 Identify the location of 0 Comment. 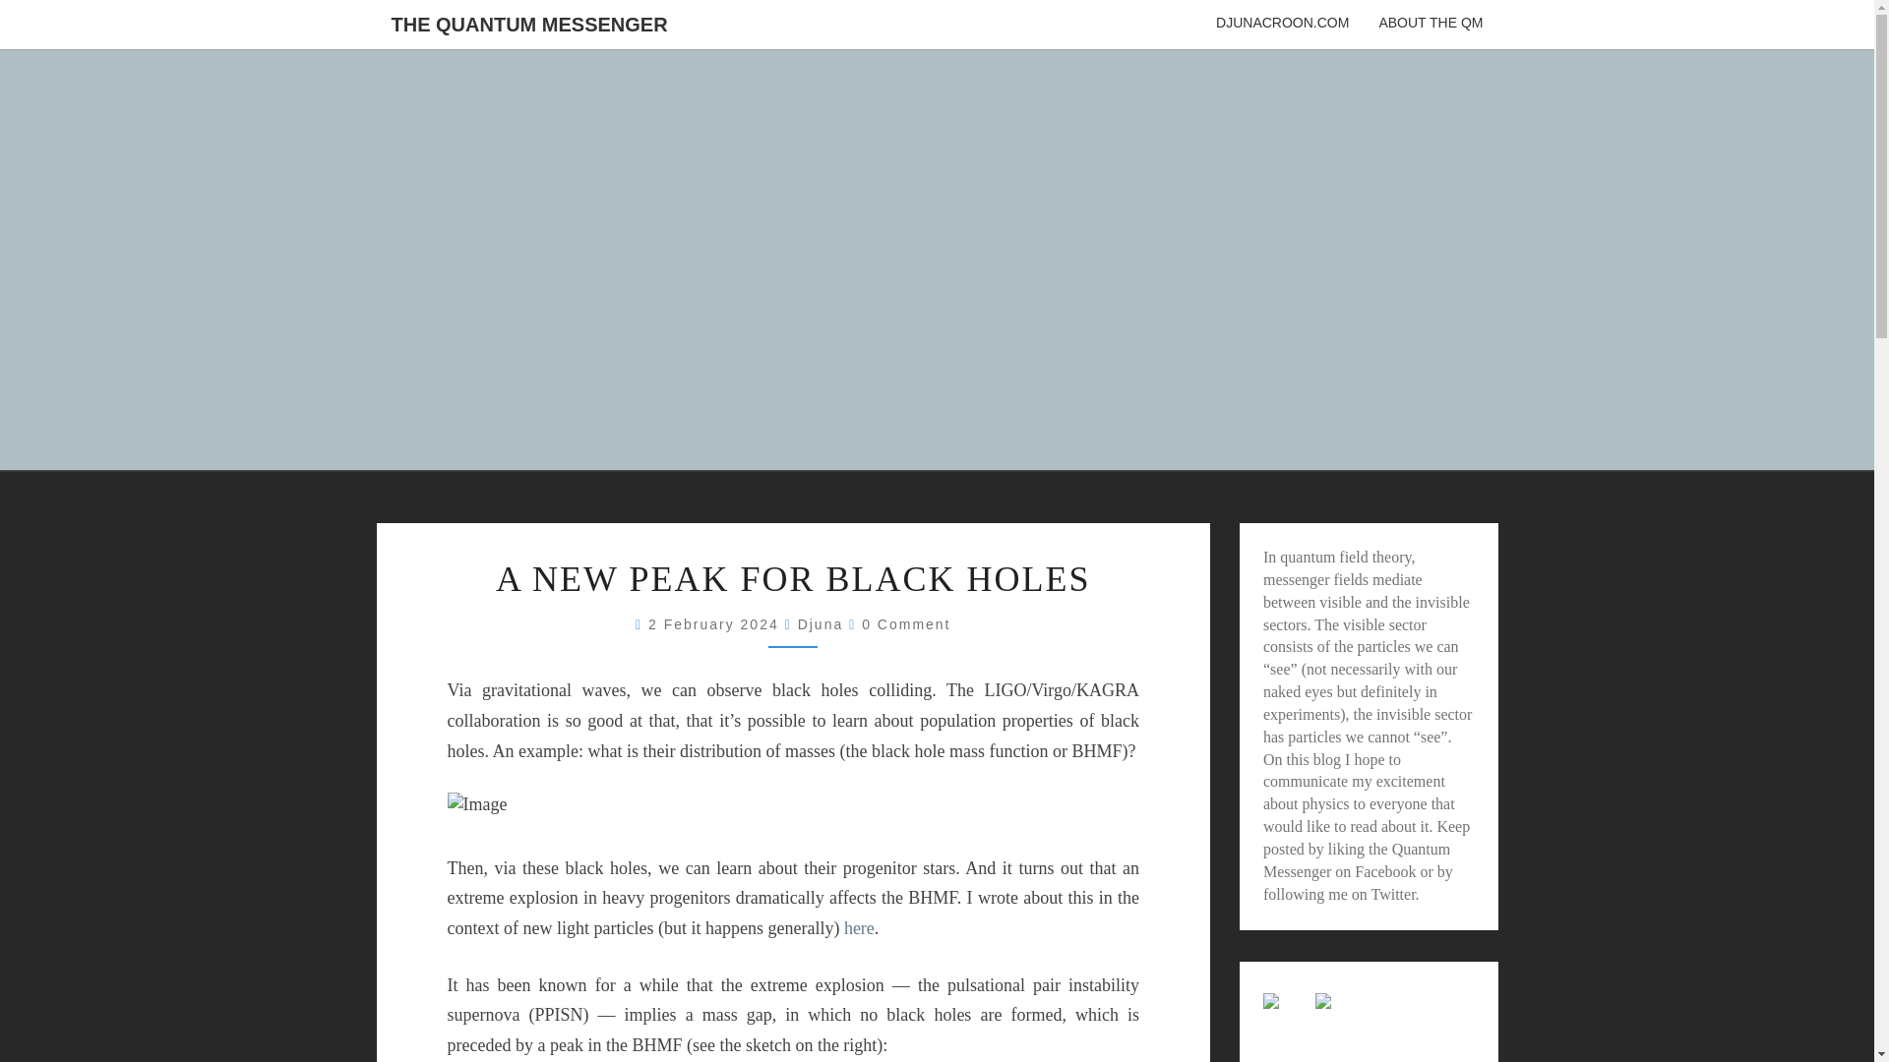
(905, 623).